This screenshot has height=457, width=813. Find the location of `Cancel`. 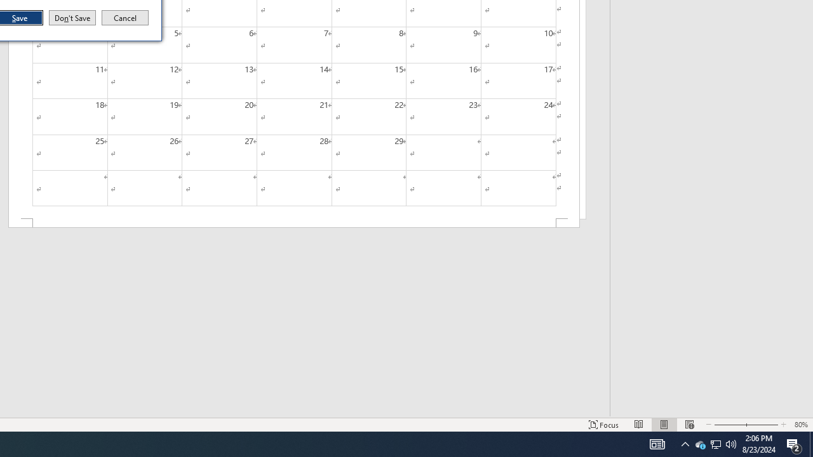

Cancel is located at coordinates (125, 18).